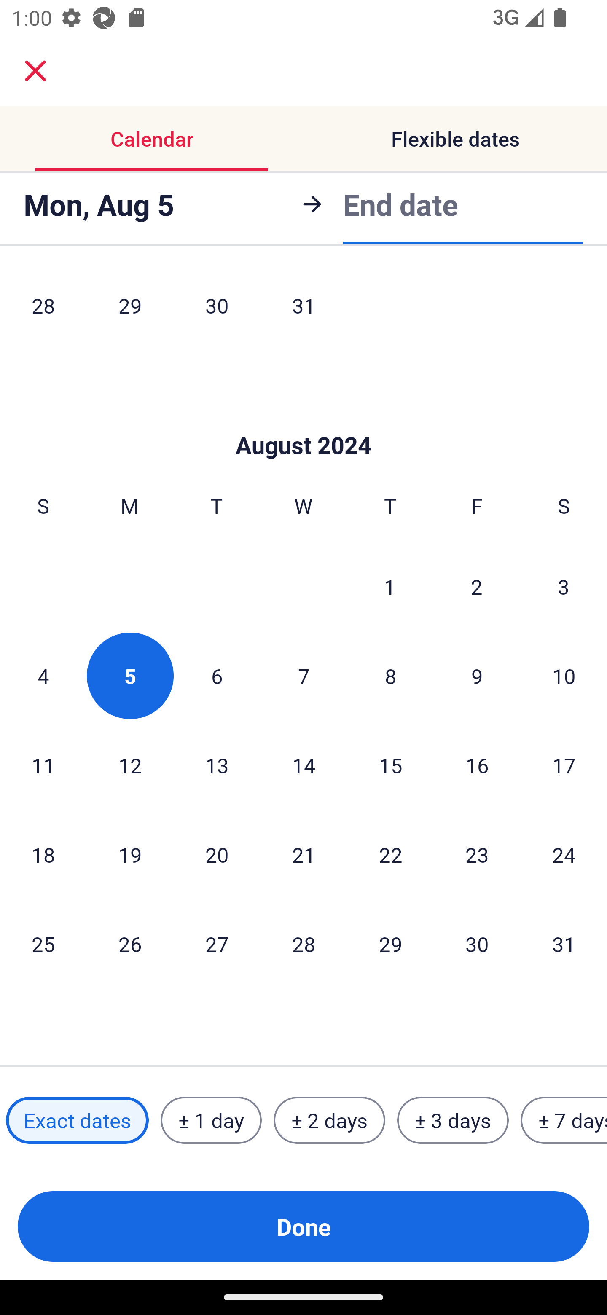  I want to click on 28 Wednesday, August 28, 2024, so click(303, 944).